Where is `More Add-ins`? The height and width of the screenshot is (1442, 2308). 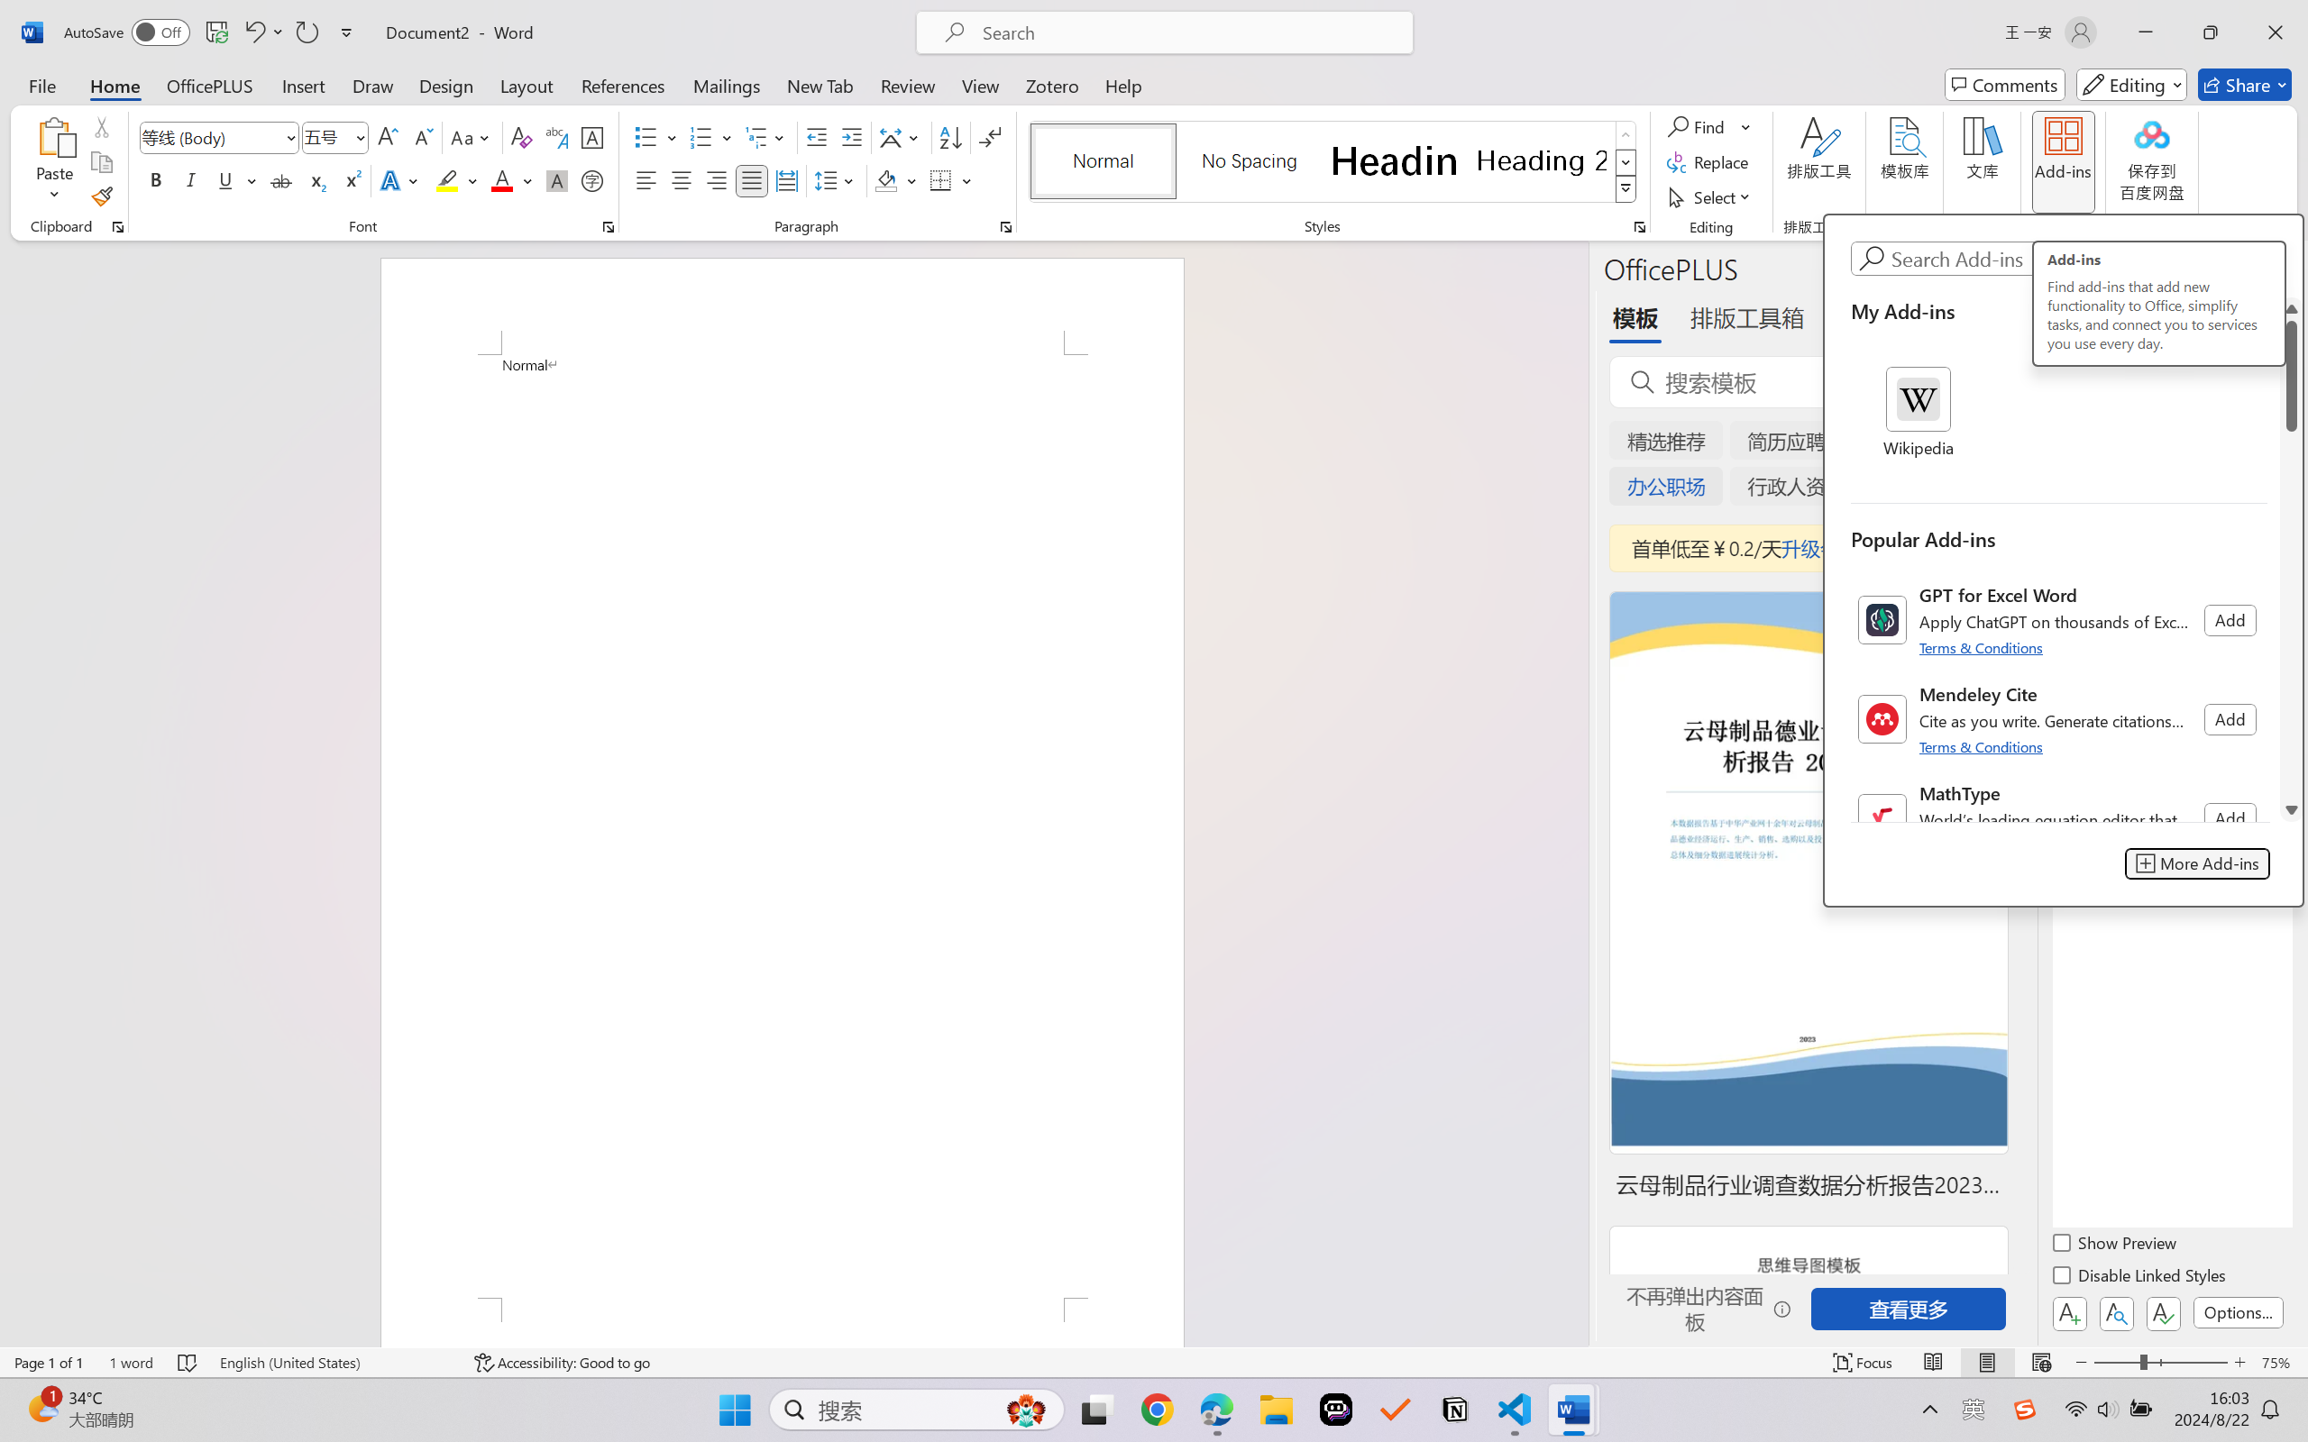
More Add-ins is located at coordinates (2198, 863).